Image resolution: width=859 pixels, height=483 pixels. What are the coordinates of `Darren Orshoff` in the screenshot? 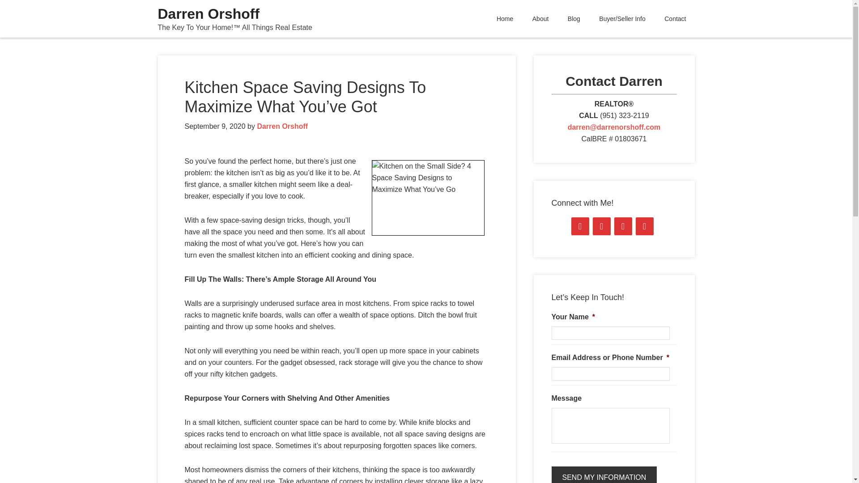 It's located at (282, 126).